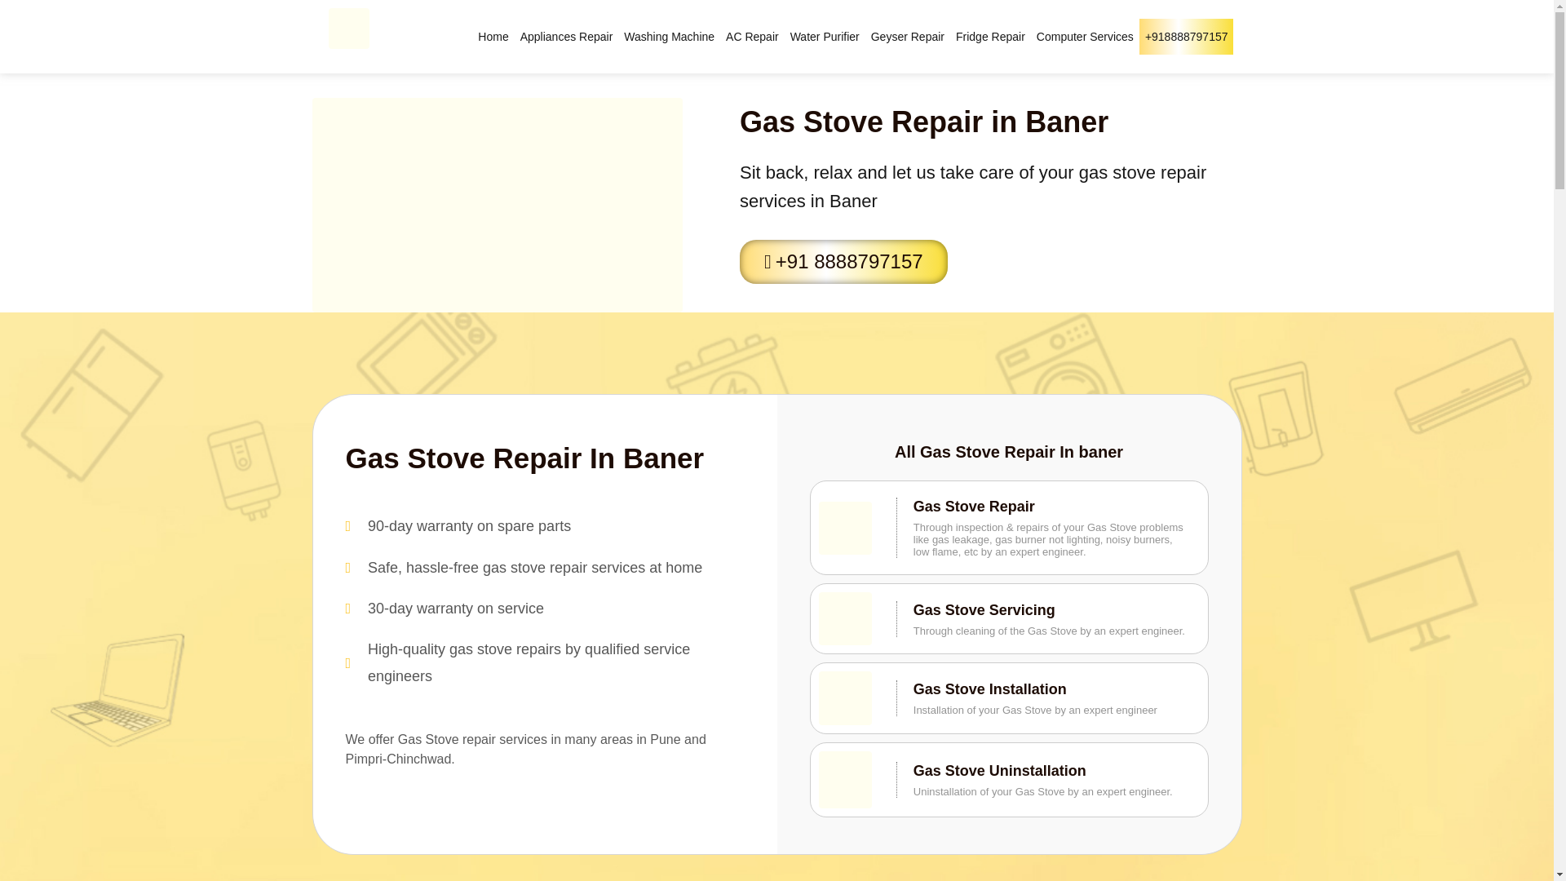 The height and width of the screenshot is (881, 1566). Describe the element at coordinates (669, 36) in the screenshot. I see `Washing Machine` at that location.